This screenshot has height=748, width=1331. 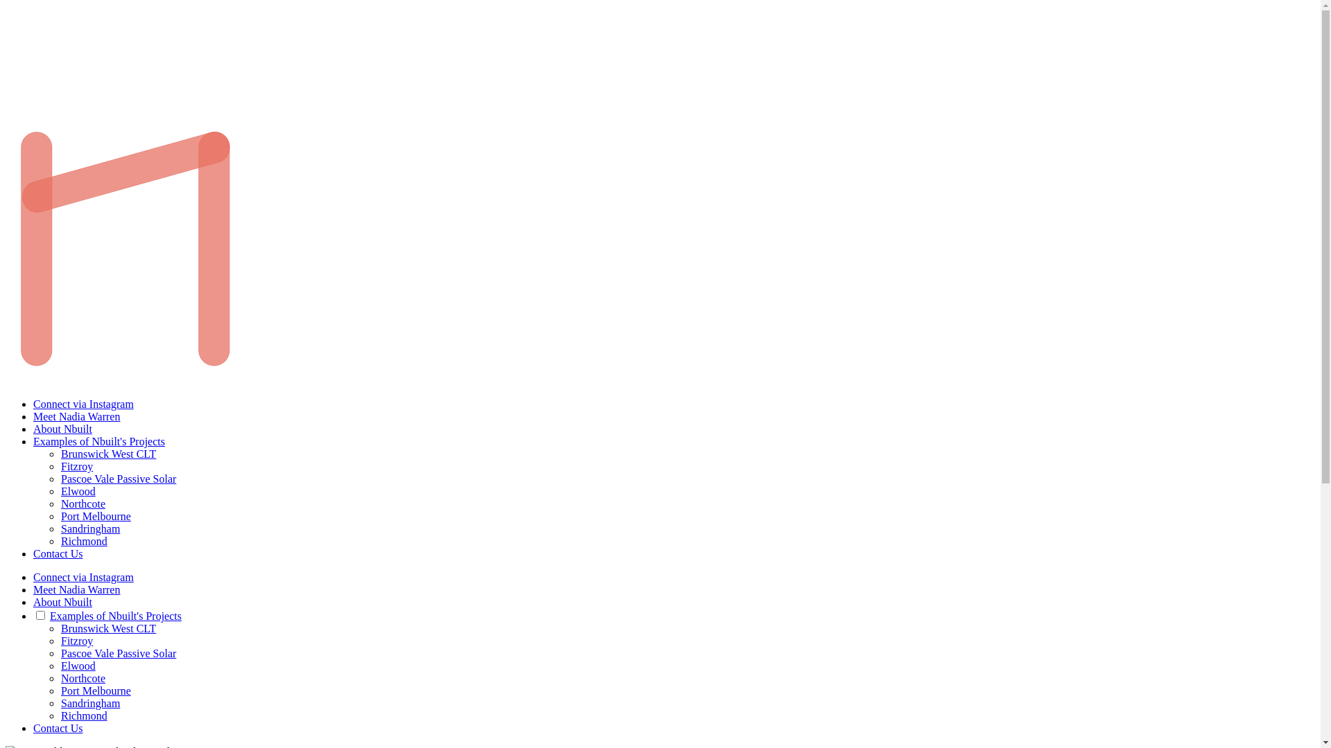 I want to click on Pascoe Vale Passive Solar, so click(x=119, y=654).